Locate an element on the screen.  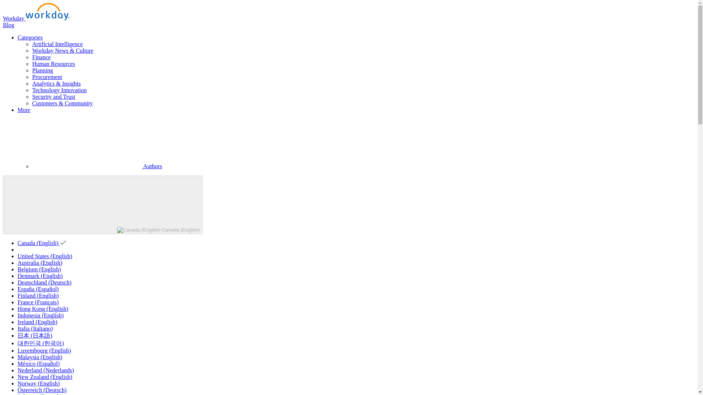
Categories is located at coordinates (30, 37).